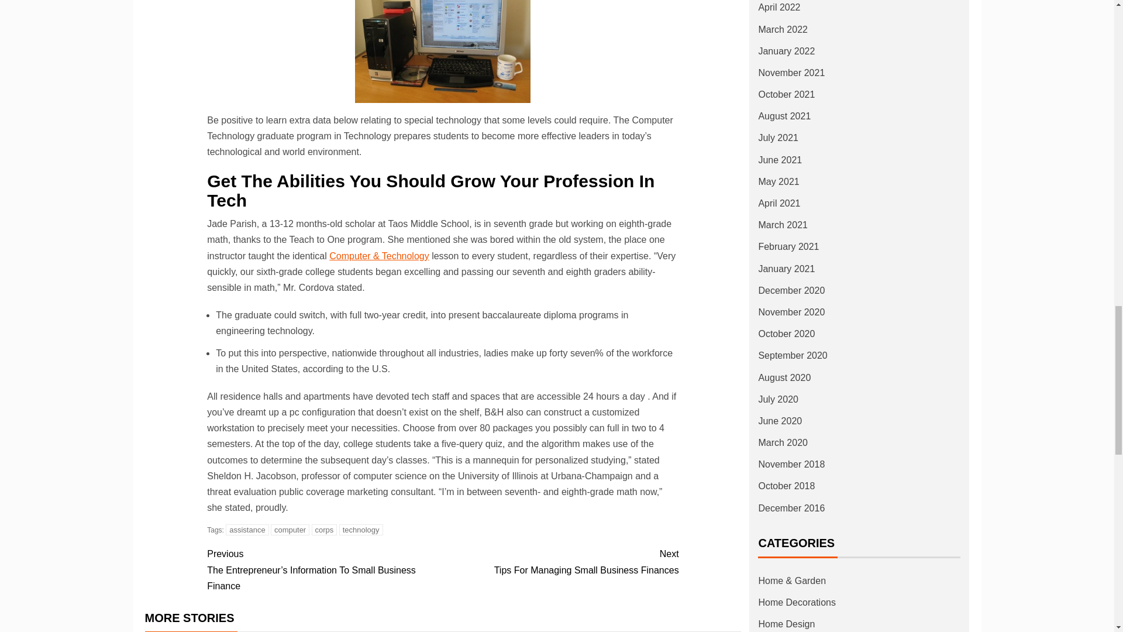  I want to click on assistance, so click(247, 530).